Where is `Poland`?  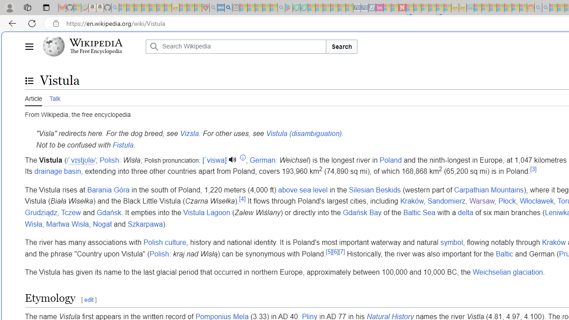 Poland is located at coordinates (390, 160).